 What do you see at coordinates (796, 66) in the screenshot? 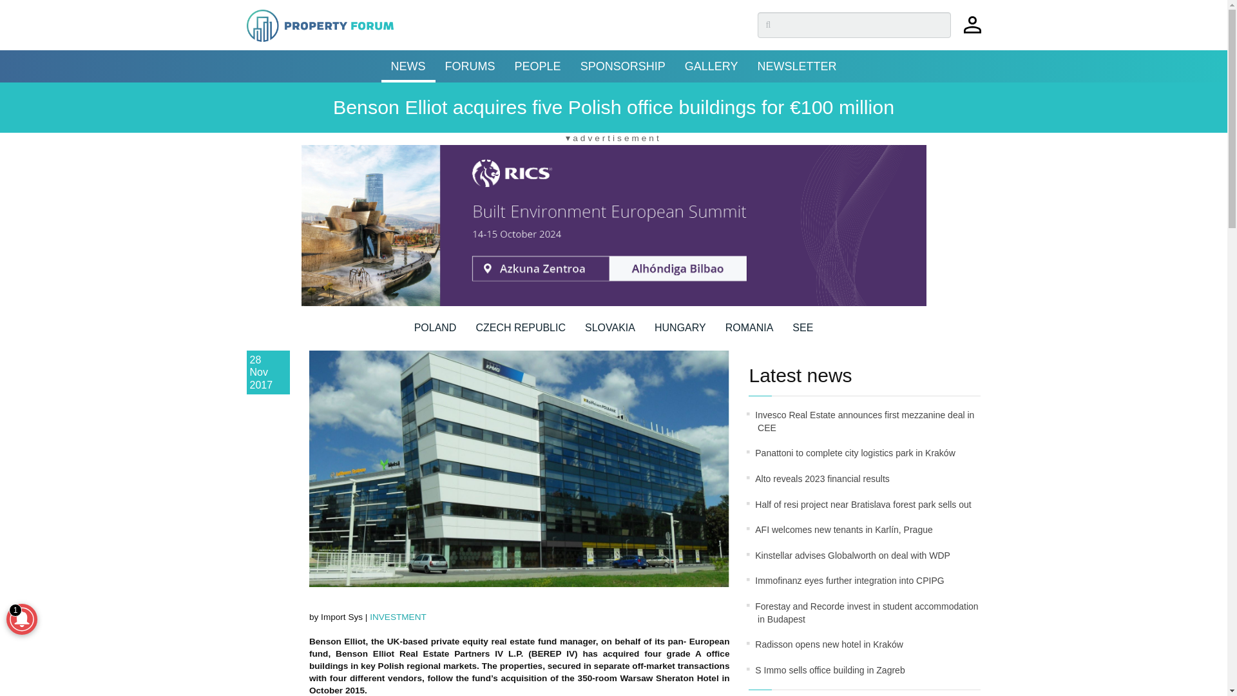
I see `NEWSLETTER` at bounding box center [796, 66].